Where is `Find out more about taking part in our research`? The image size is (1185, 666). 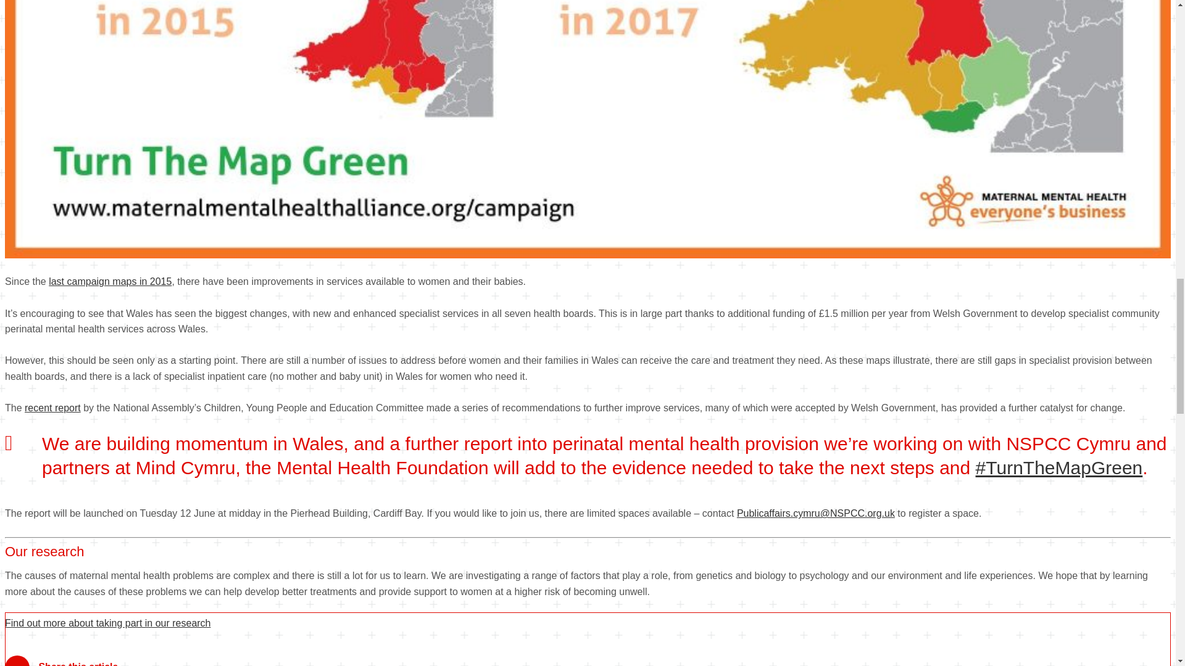 Find out more about taking part in our research is located at coordinates (107, 623).